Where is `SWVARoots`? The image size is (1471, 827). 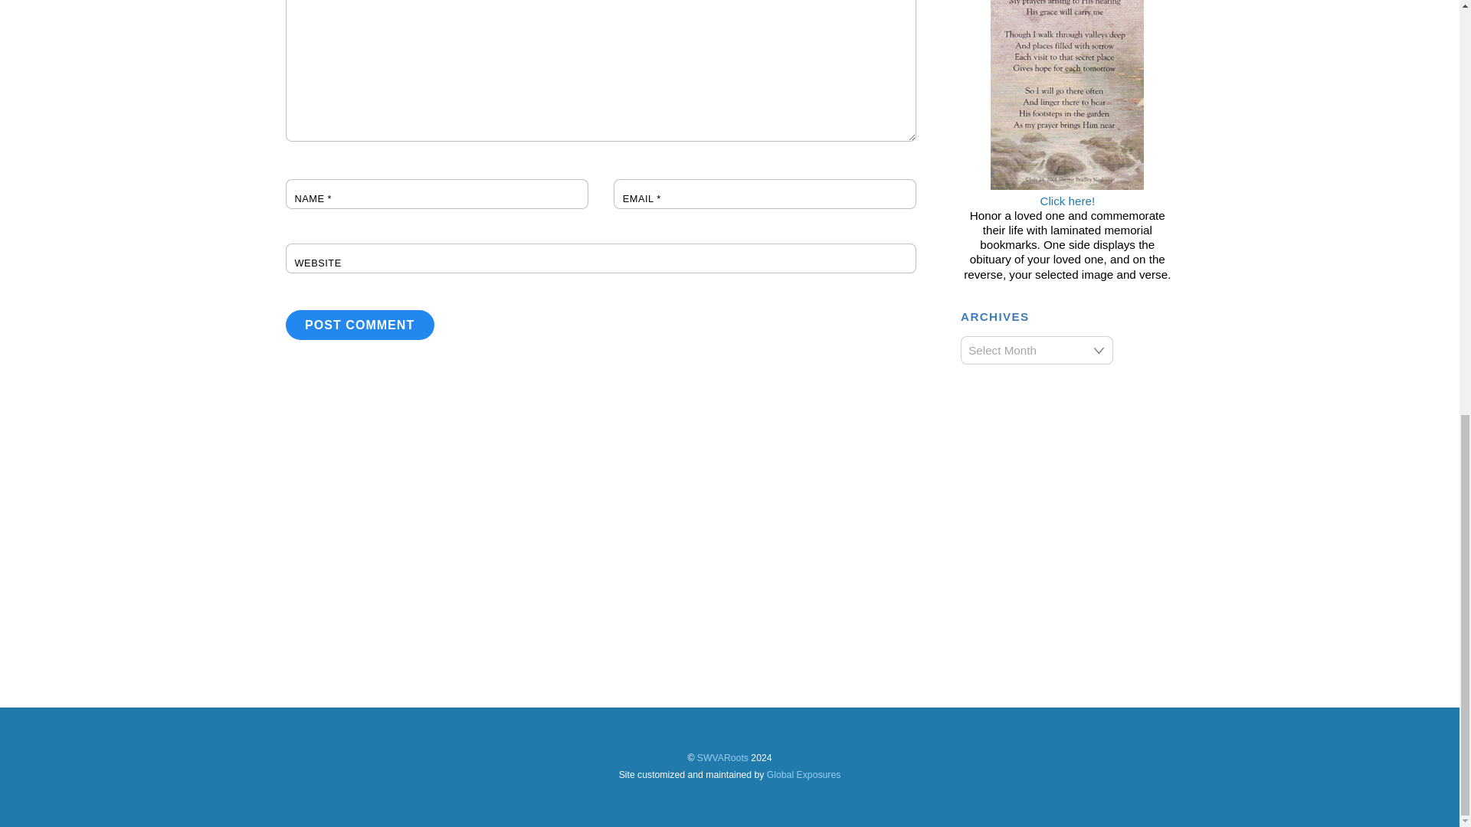 SWVARoots is located at coordinates (723, 757).